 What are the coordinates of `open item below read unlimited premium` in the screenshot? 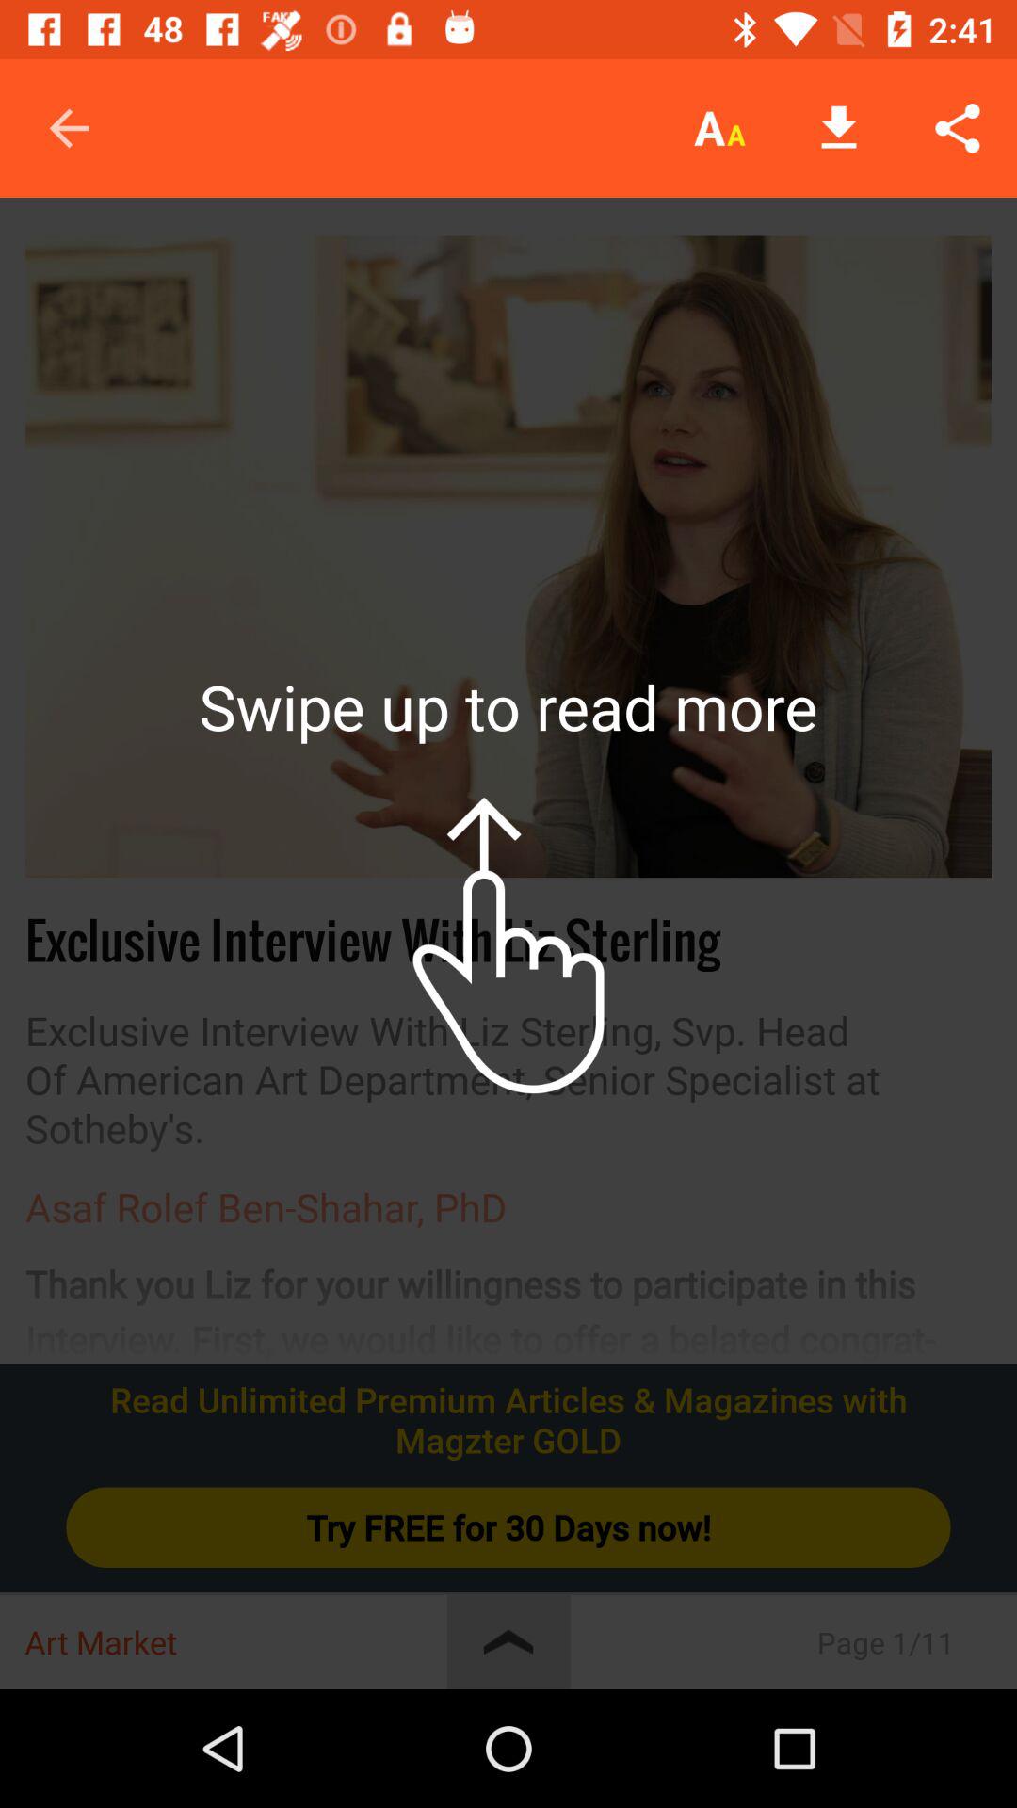 It's located at (508, 1527).